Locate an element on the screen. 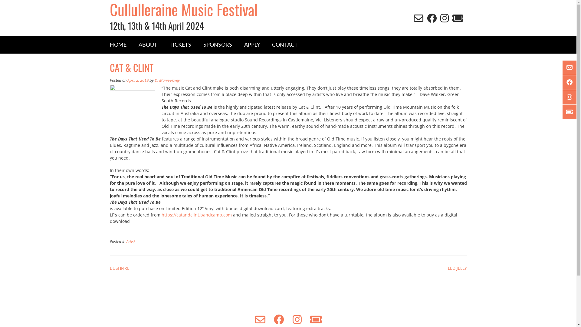 Image resolution: width=581 pixels, height=327 pixels. CONTACT is located at coordinates (284, 45).